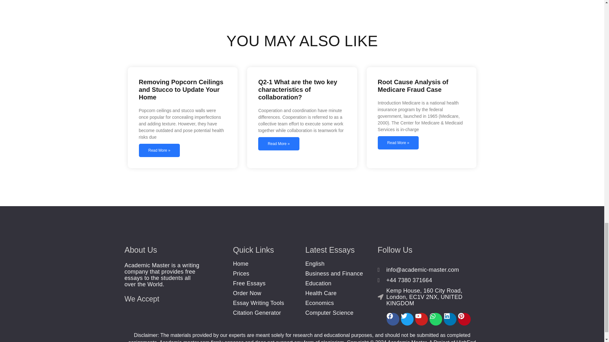 Image resolution: width=609 pixels, height=342 pixels. What do you see at coordinates (298, 89) in the screenshot?
I see `Q2-1 What are the two key characteristics of collaboration?` at bounding box center [298, 89].